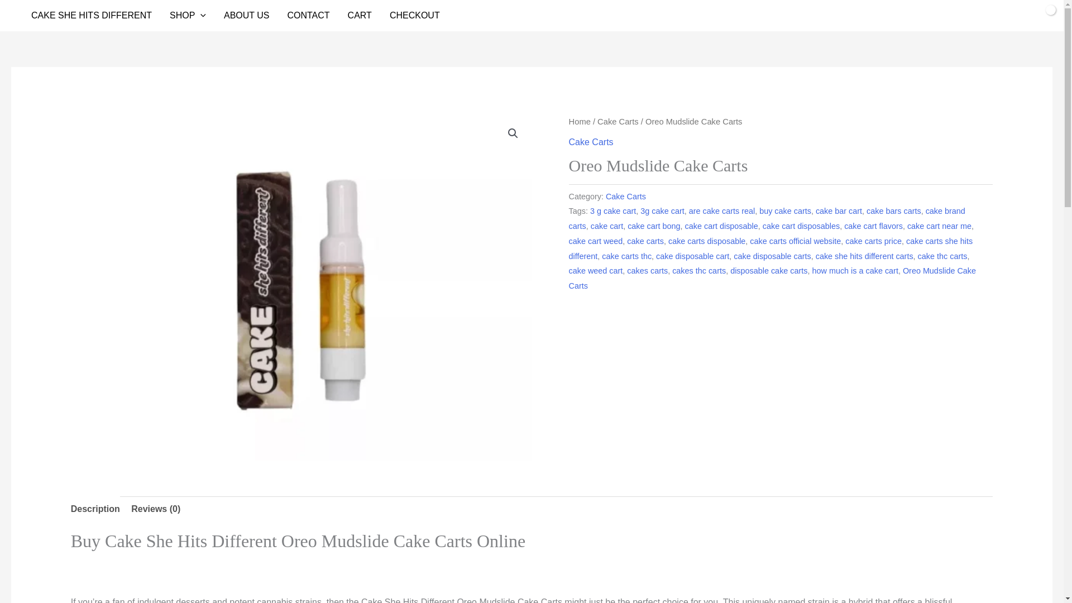 The image size is (1072, 603). Describe the element at coordinates (721, 211) in the screenshot. I see `are cake carts real` at that location.